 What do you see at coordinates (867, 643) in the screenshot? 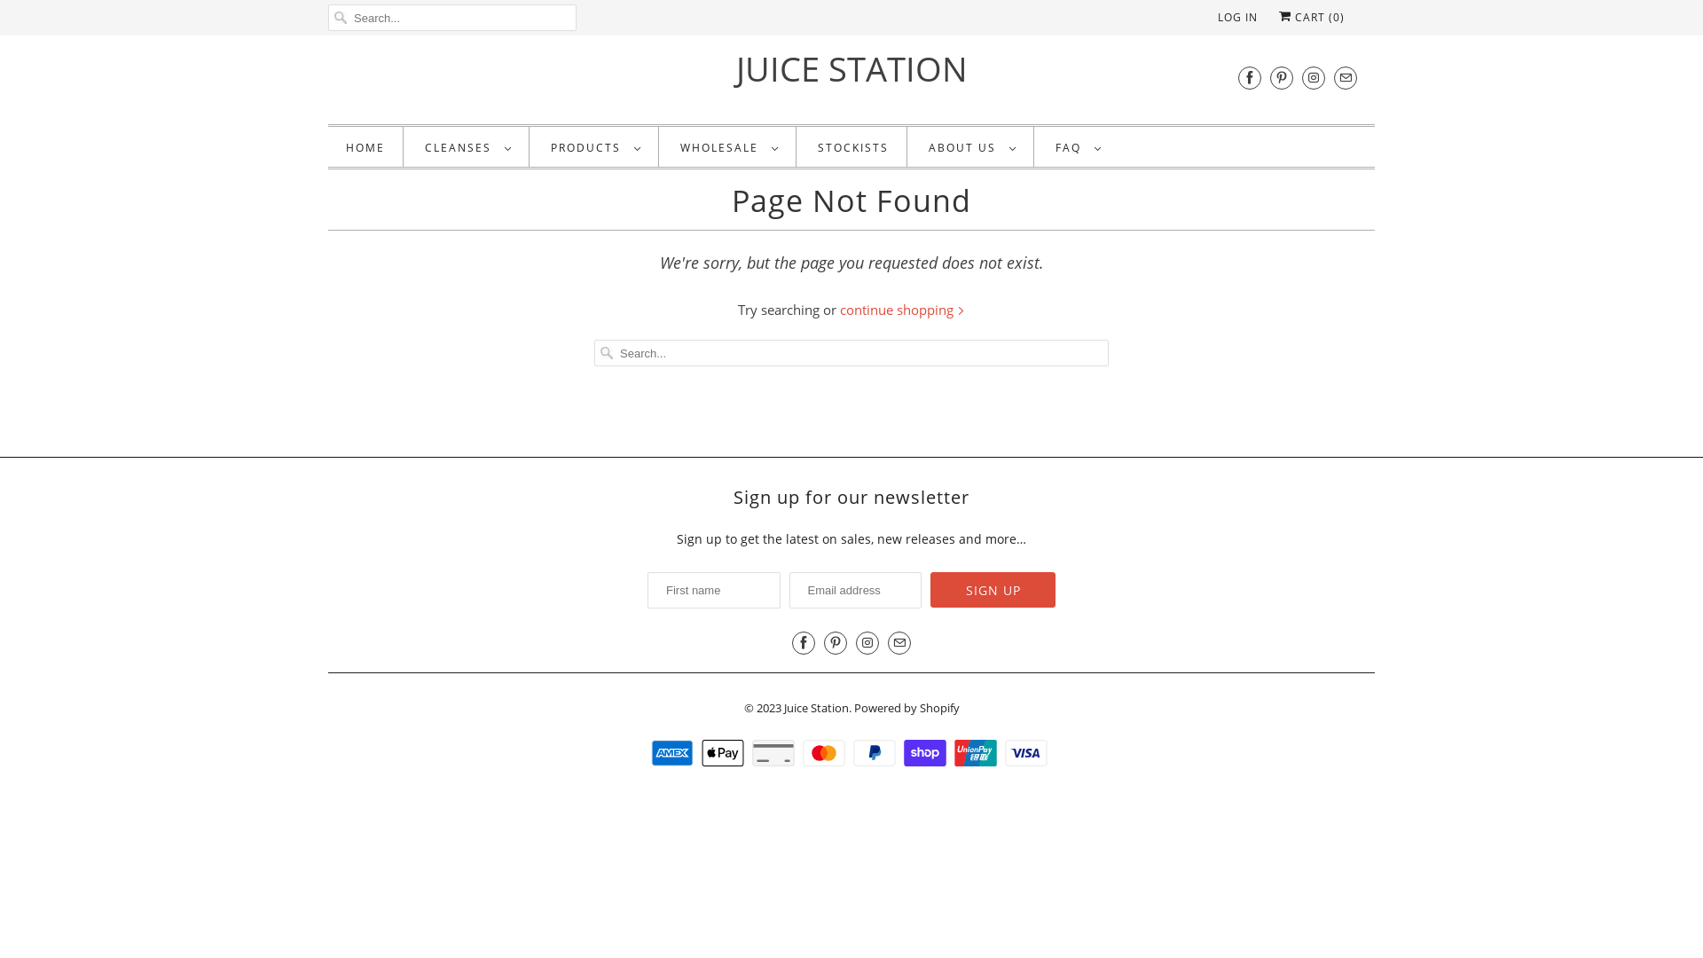
I see `Juice Station on Instagram` at bounding box center [867, 643].